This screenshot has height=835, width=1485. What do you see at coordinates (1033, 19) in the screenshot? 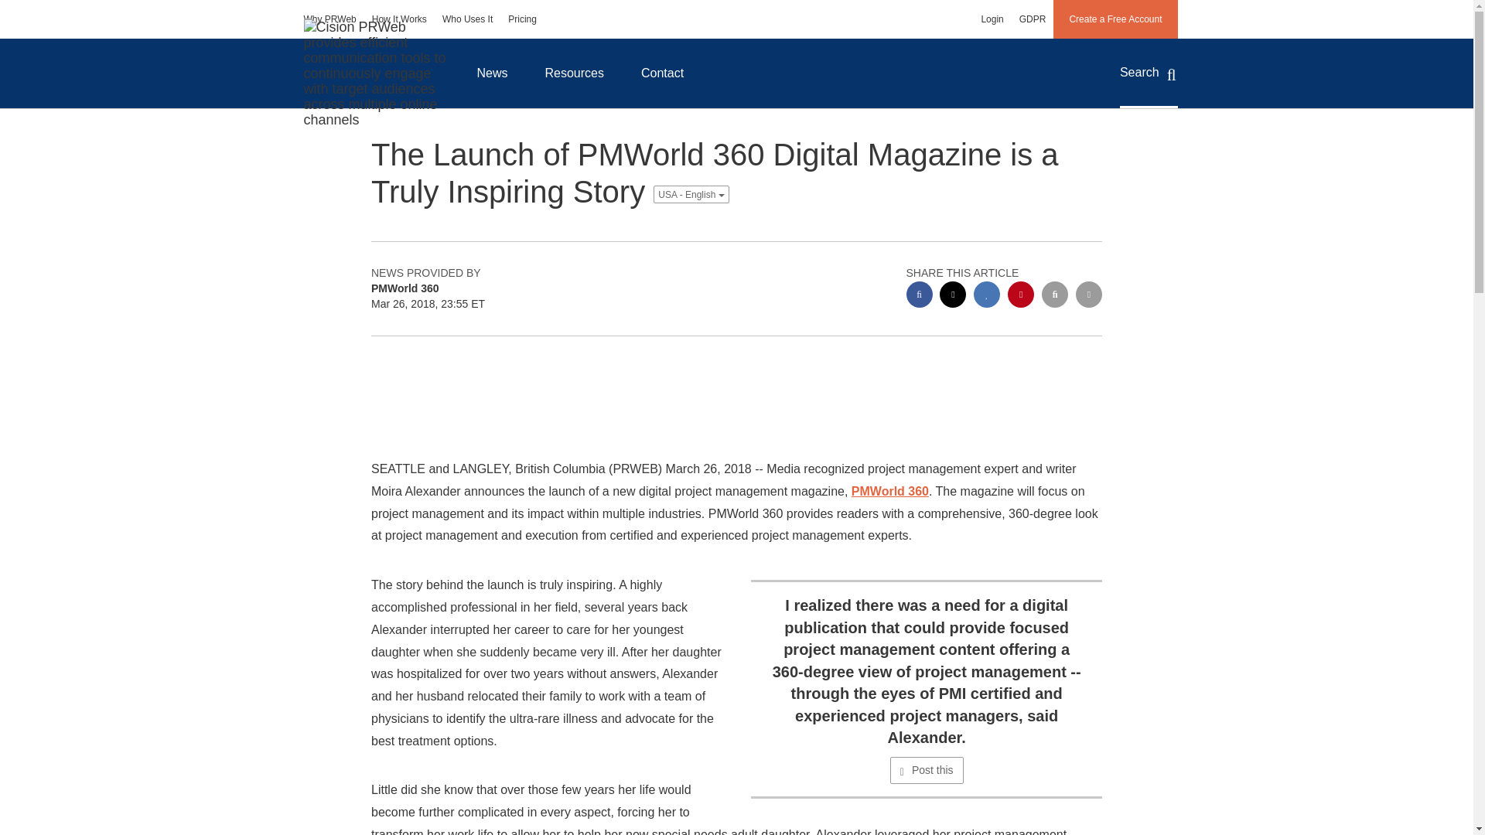
I see `GDPR` at bounding box center [1033, 19].